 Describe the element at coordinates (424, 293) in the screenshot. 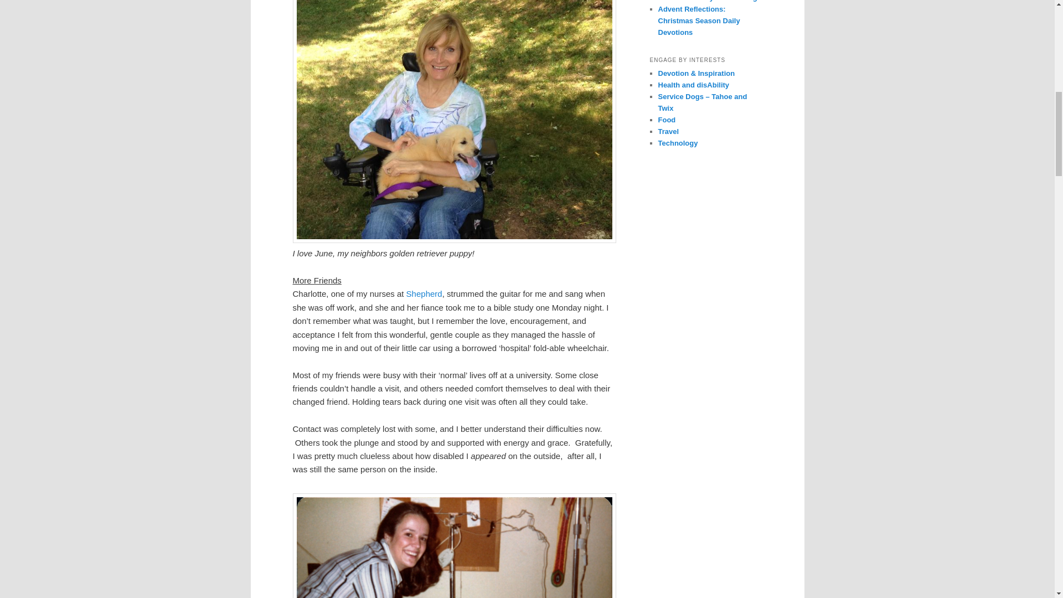

I see `Shepherd` at that location.